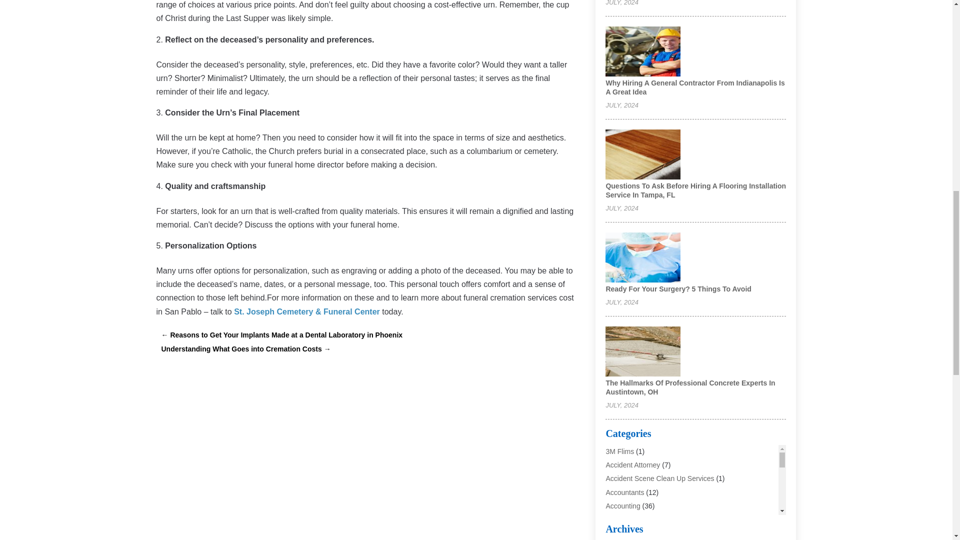  What do you see at coordinates (637, 519) in the screenshot?
I see `Accounting Services` at bounding box center [637, 519].